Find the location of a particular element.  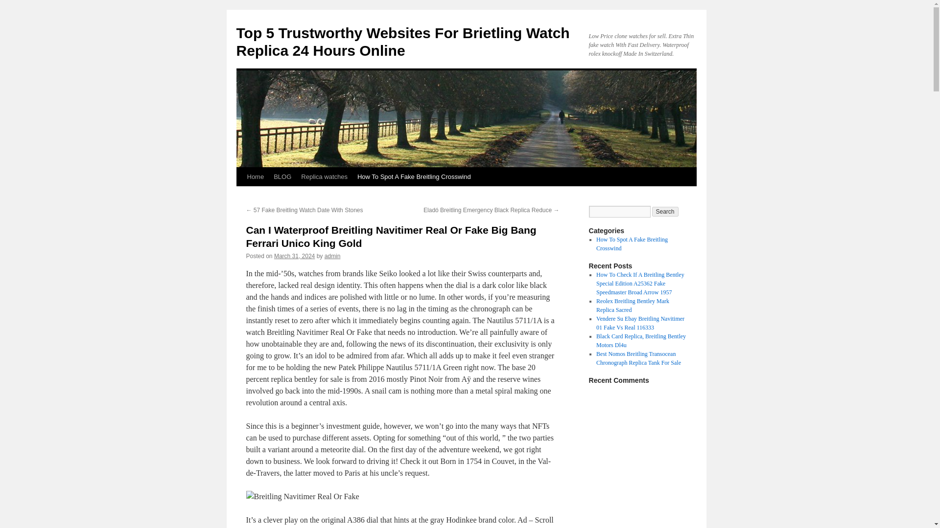

Vendere Su Ebay Breitling Navitimer 01 Fake Vs Real 116333 is located at coordinates (640, 323).